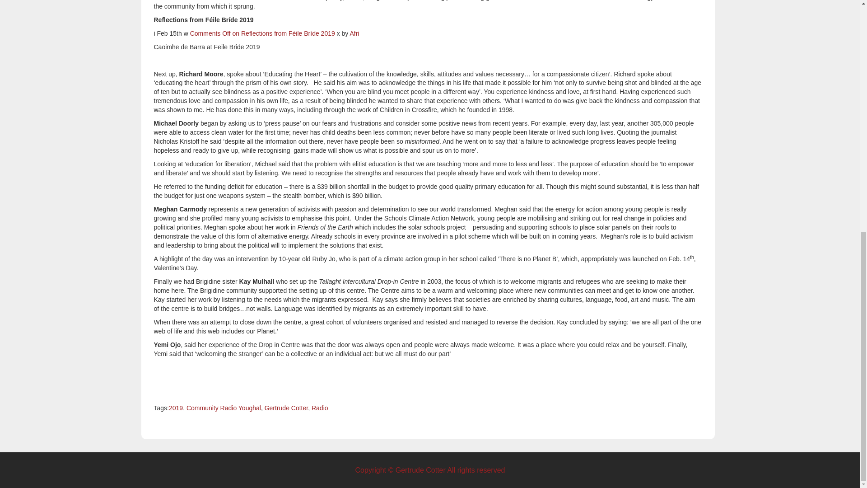 The height and width of the screenshot is (488, 867). What do you see at coordinates (354, 33) in the screenshot?
I see `Afri` at bounding box center [354, 33].